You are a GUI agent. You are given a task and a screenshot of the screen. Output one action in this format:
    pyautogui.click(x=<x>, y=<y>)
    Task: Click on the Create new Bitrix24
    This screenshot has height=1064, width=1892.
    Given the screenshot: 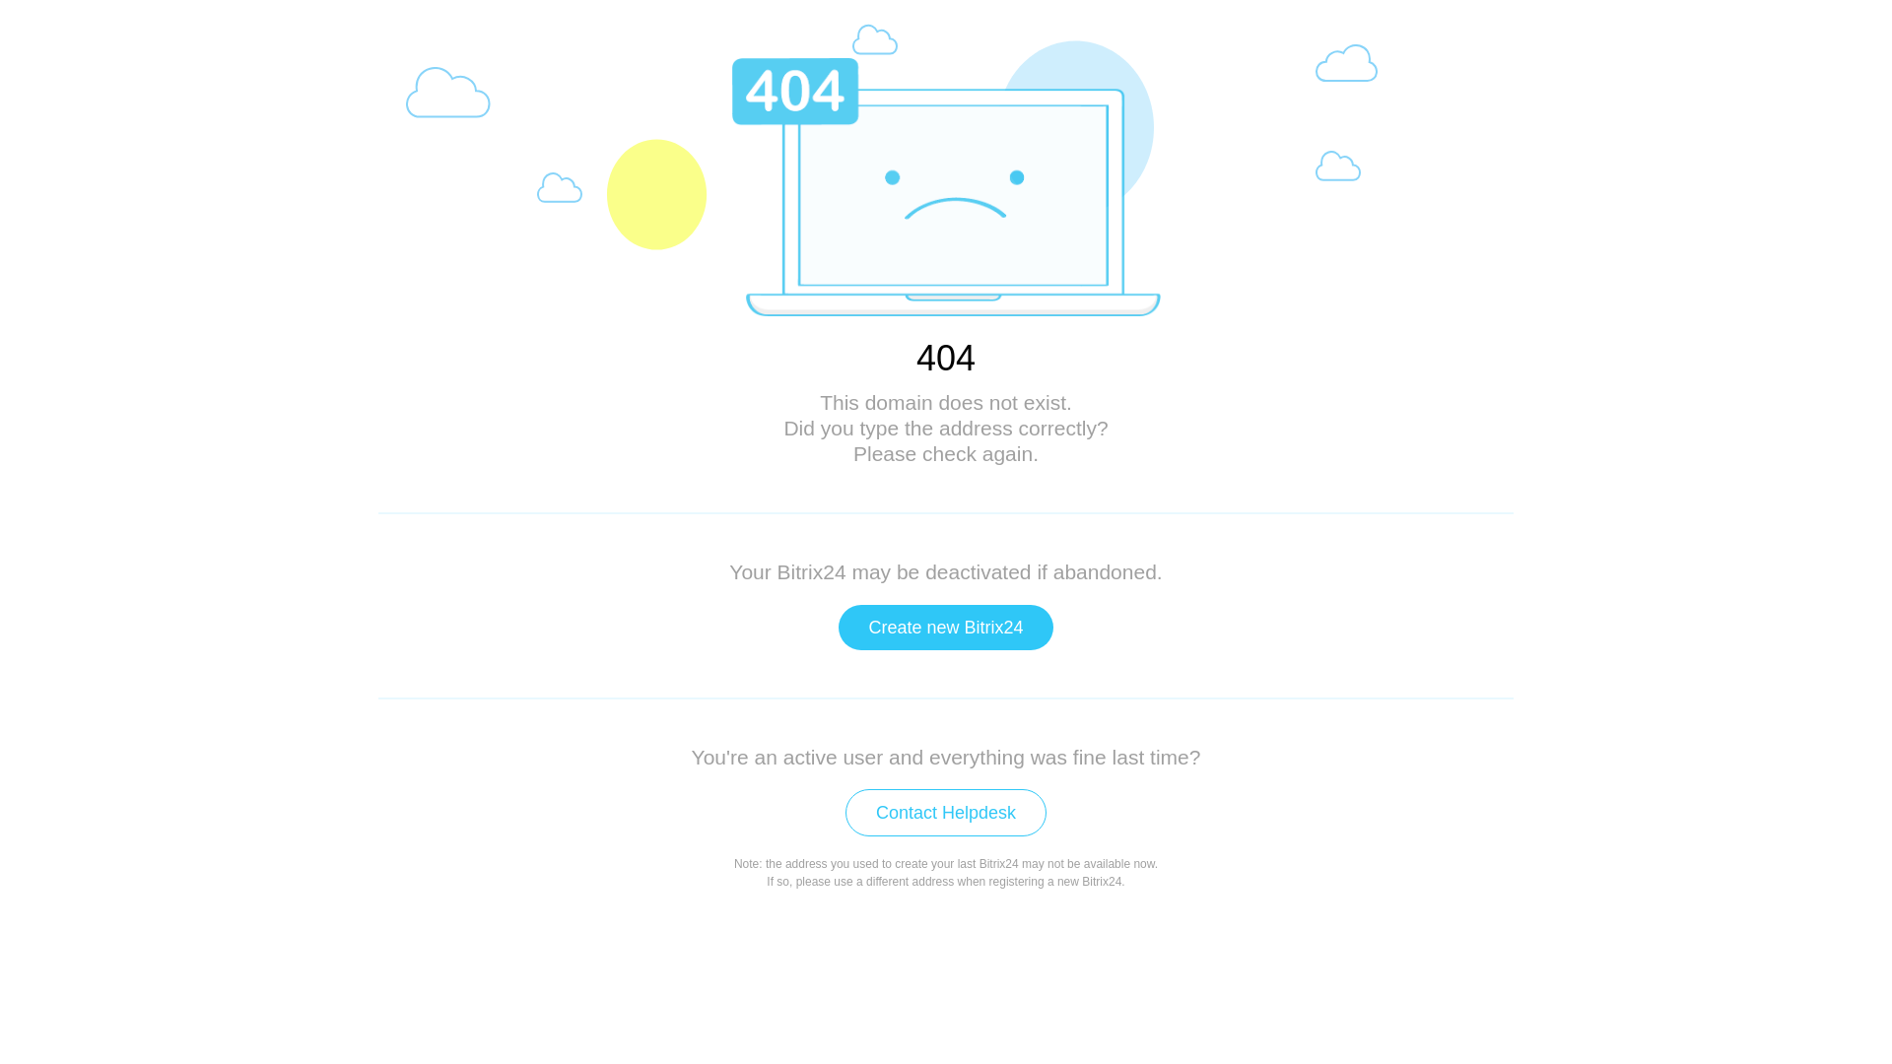 What is the action you would take?
    pyautogui.click(x=946, y=628)
    